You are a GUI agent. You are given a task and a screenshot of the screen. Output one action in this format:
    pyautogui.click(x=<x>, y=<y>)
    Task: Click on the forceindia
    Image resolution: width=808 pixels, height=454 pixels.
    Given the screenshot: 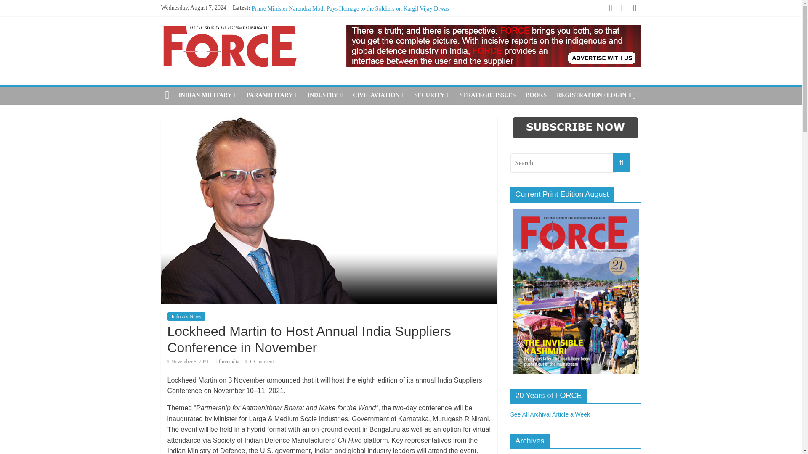 What is the action you would take?
    pyautogui.click(x=229, y=362)
    